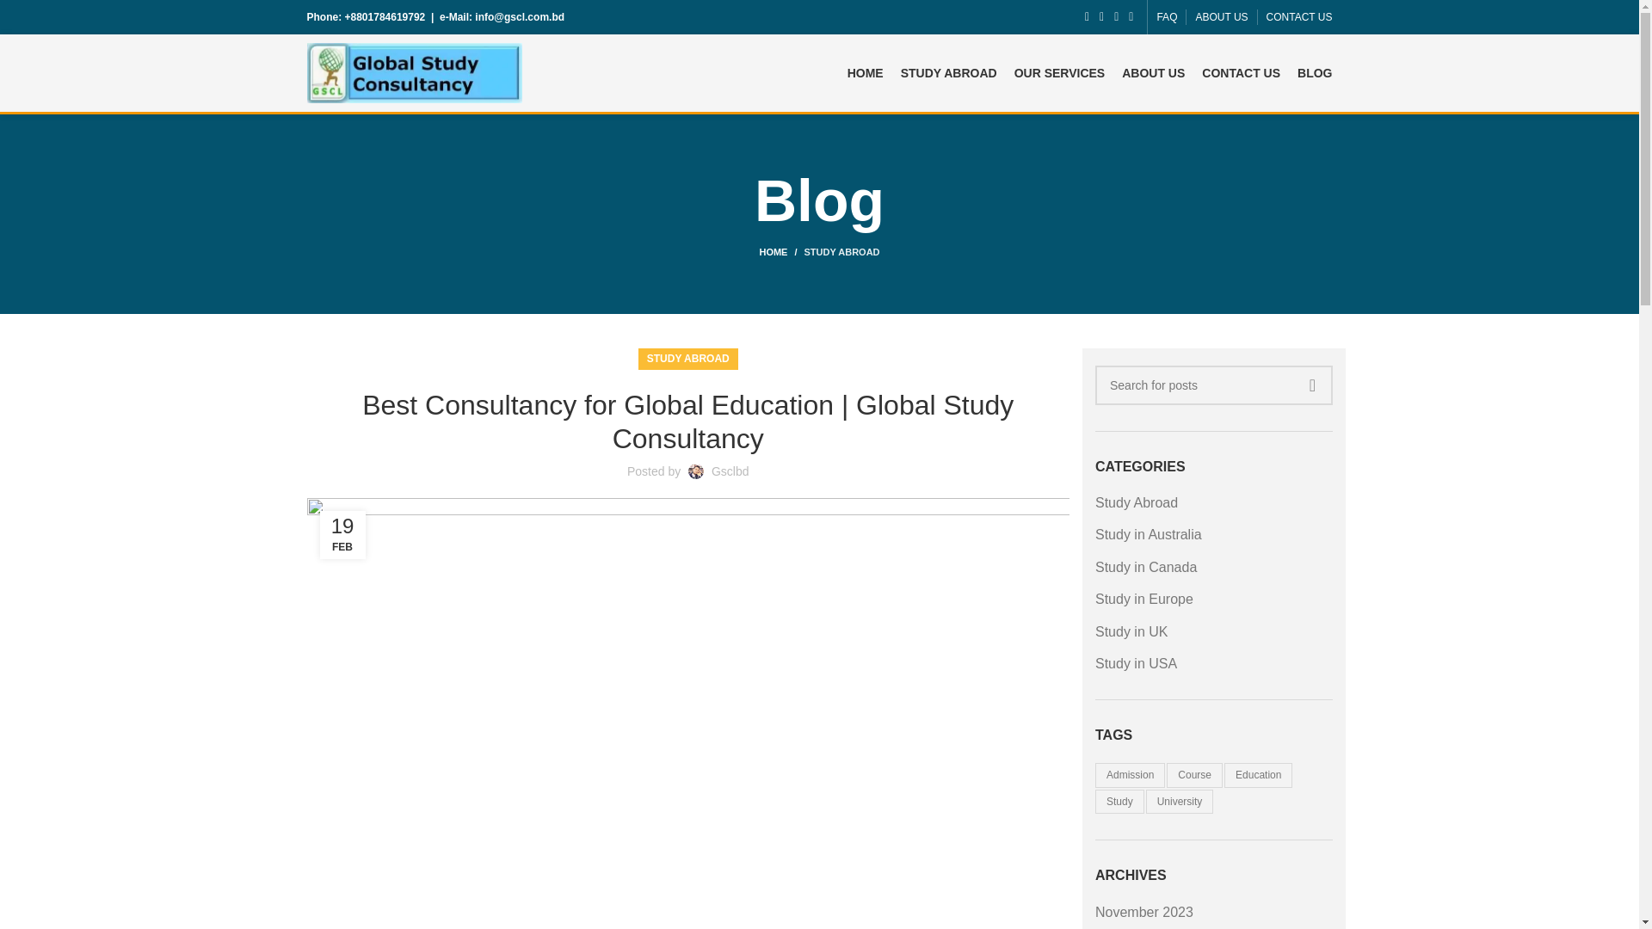  I want to click on BLOG, so click(1314, 72).